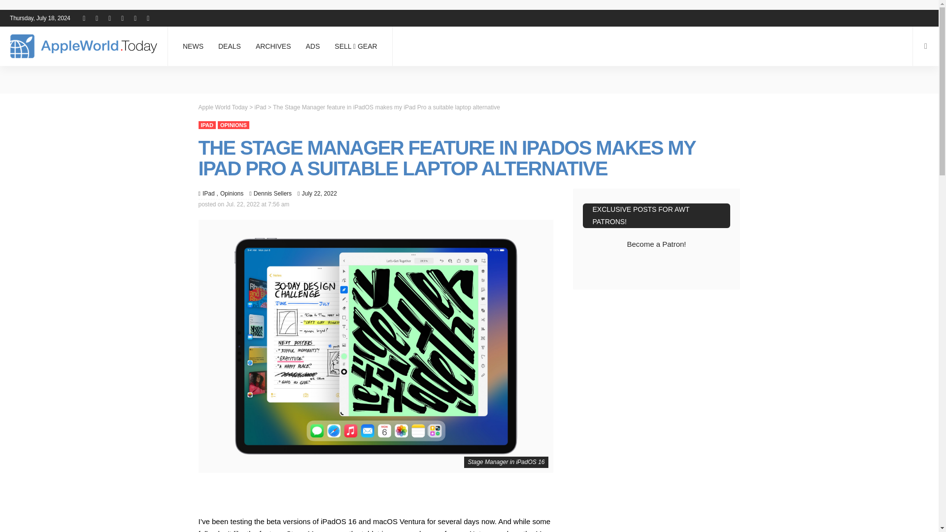  I want to click on Go to the iPad Category archives., so click(260, 106).